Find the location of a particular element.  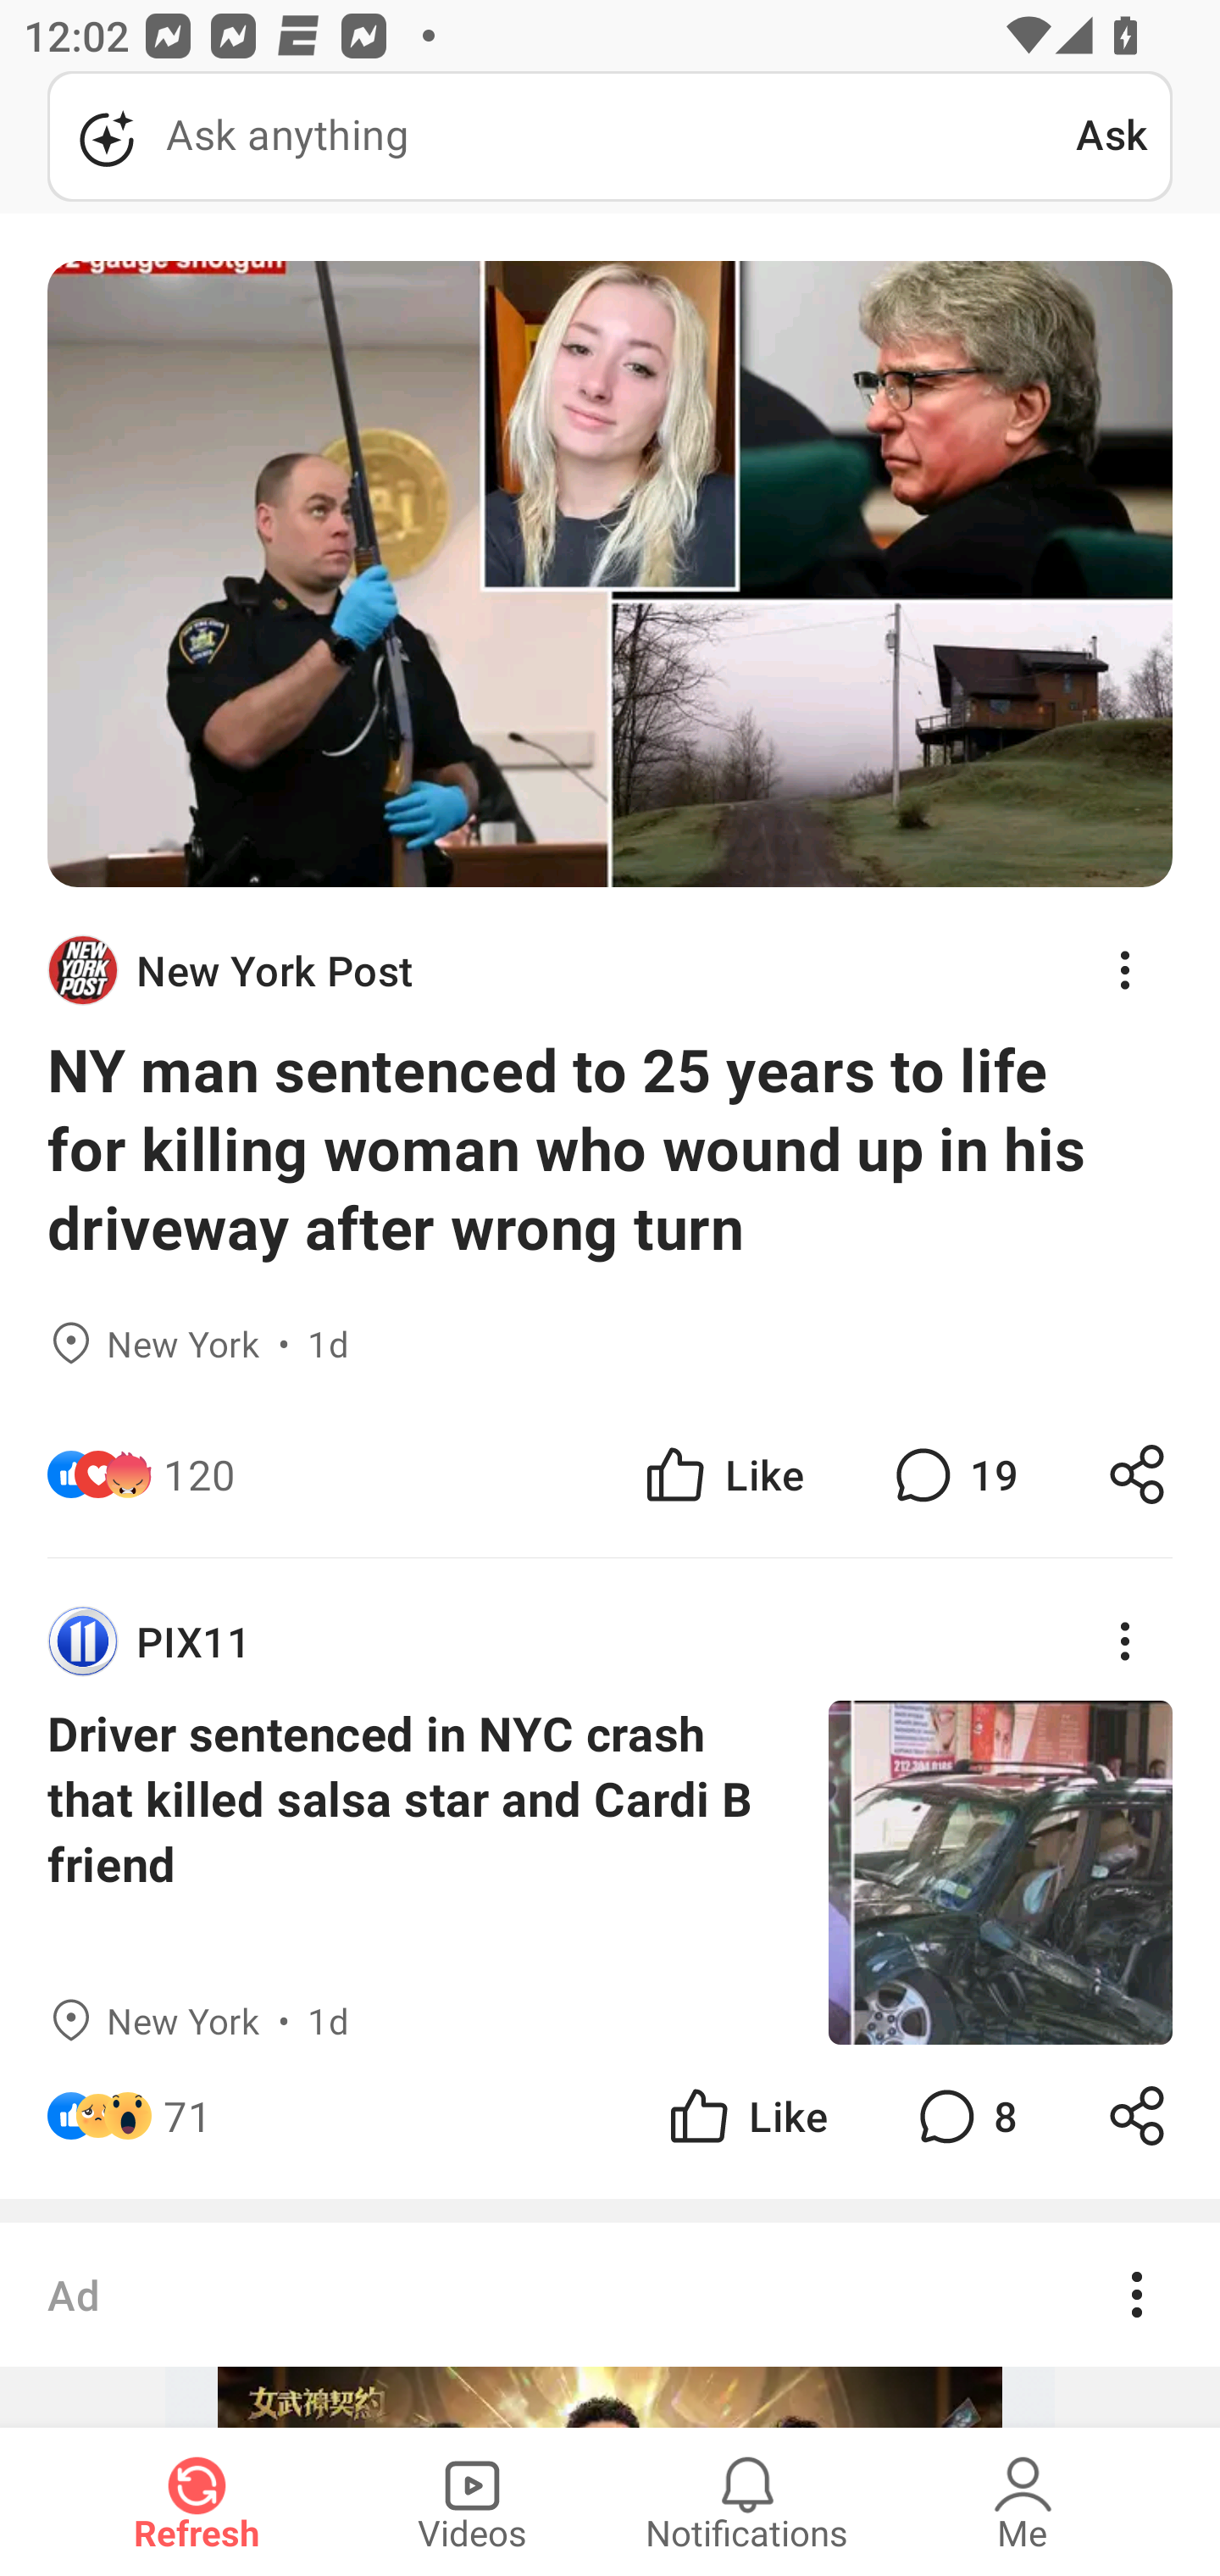

Like is located at coordinates (722, 1474).